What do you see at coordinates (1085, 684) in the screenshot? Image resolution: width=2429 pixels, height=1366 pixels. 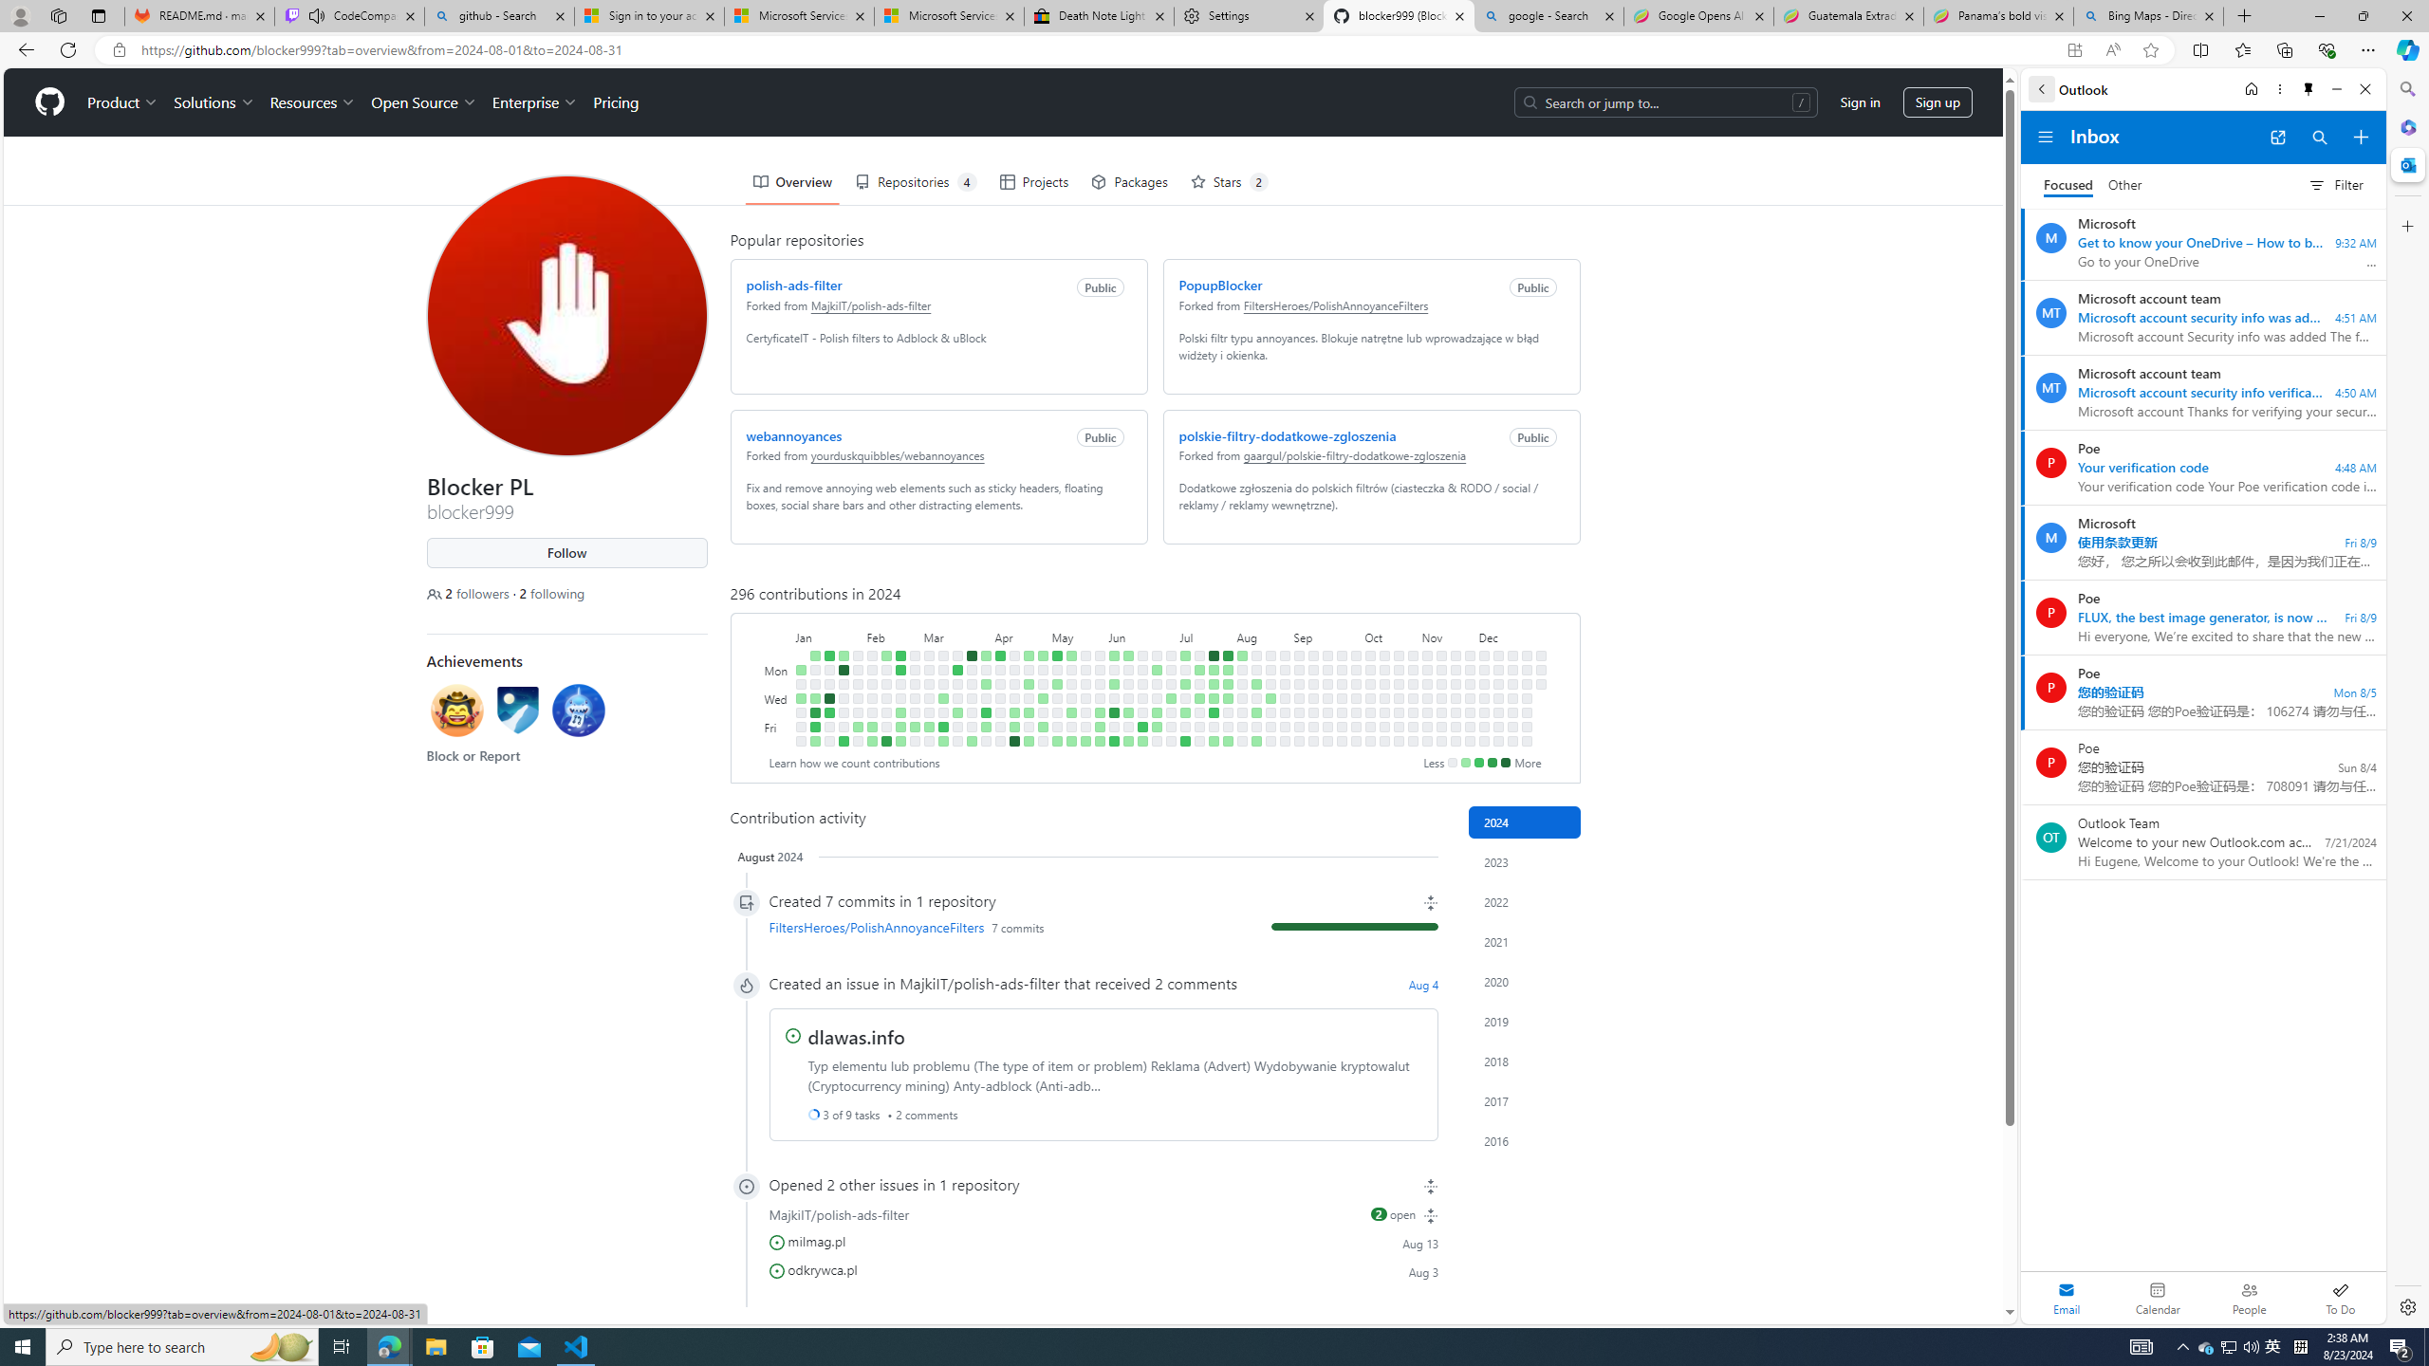 I see `No contributions on May 21st.` at bounding box center [1085, 684].